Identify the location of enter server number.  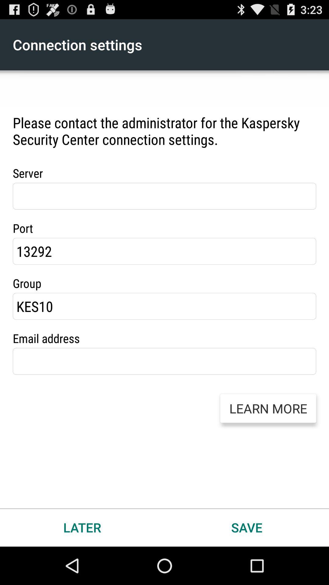
(164, 196).